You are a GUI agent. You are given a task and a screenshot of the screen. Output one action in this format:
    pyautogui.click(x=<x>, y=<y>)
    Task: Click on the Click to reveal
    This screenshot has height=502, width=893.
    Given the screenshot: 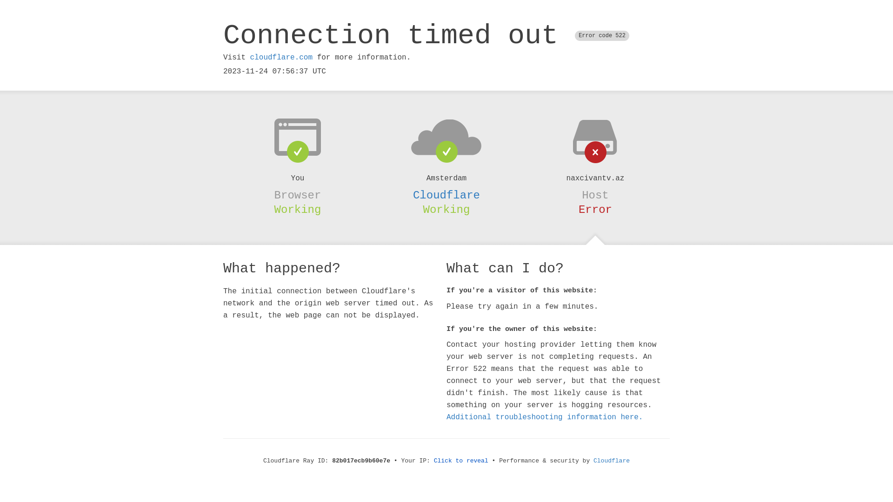 What is the action you would take?
    pyautogui.click(x=461, y=461)
    